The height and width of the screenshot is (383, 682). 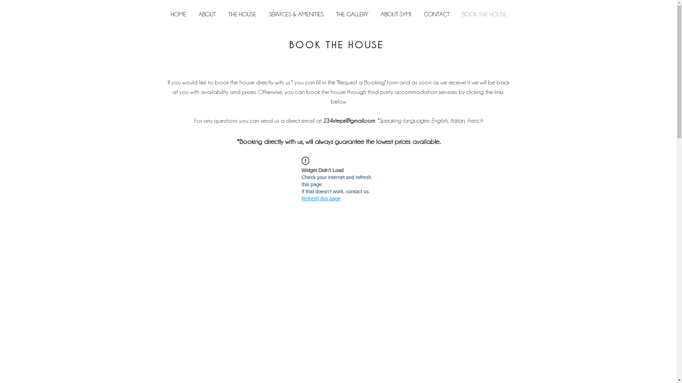 I want to click on THE HOUSE, so click(x=242, y=14).